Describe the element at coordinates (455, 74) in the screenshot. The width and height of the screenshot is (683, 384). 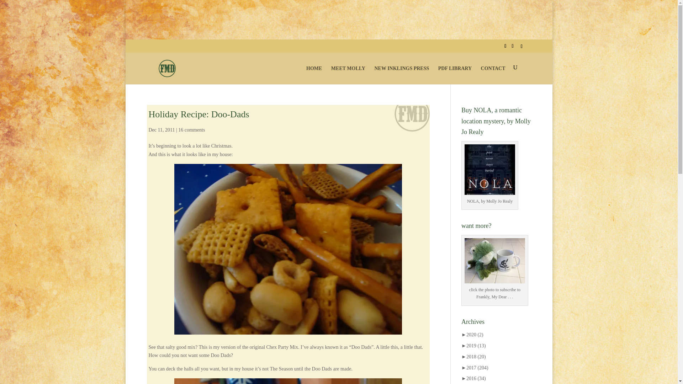
I see `PDF LIBRARY` at that location.